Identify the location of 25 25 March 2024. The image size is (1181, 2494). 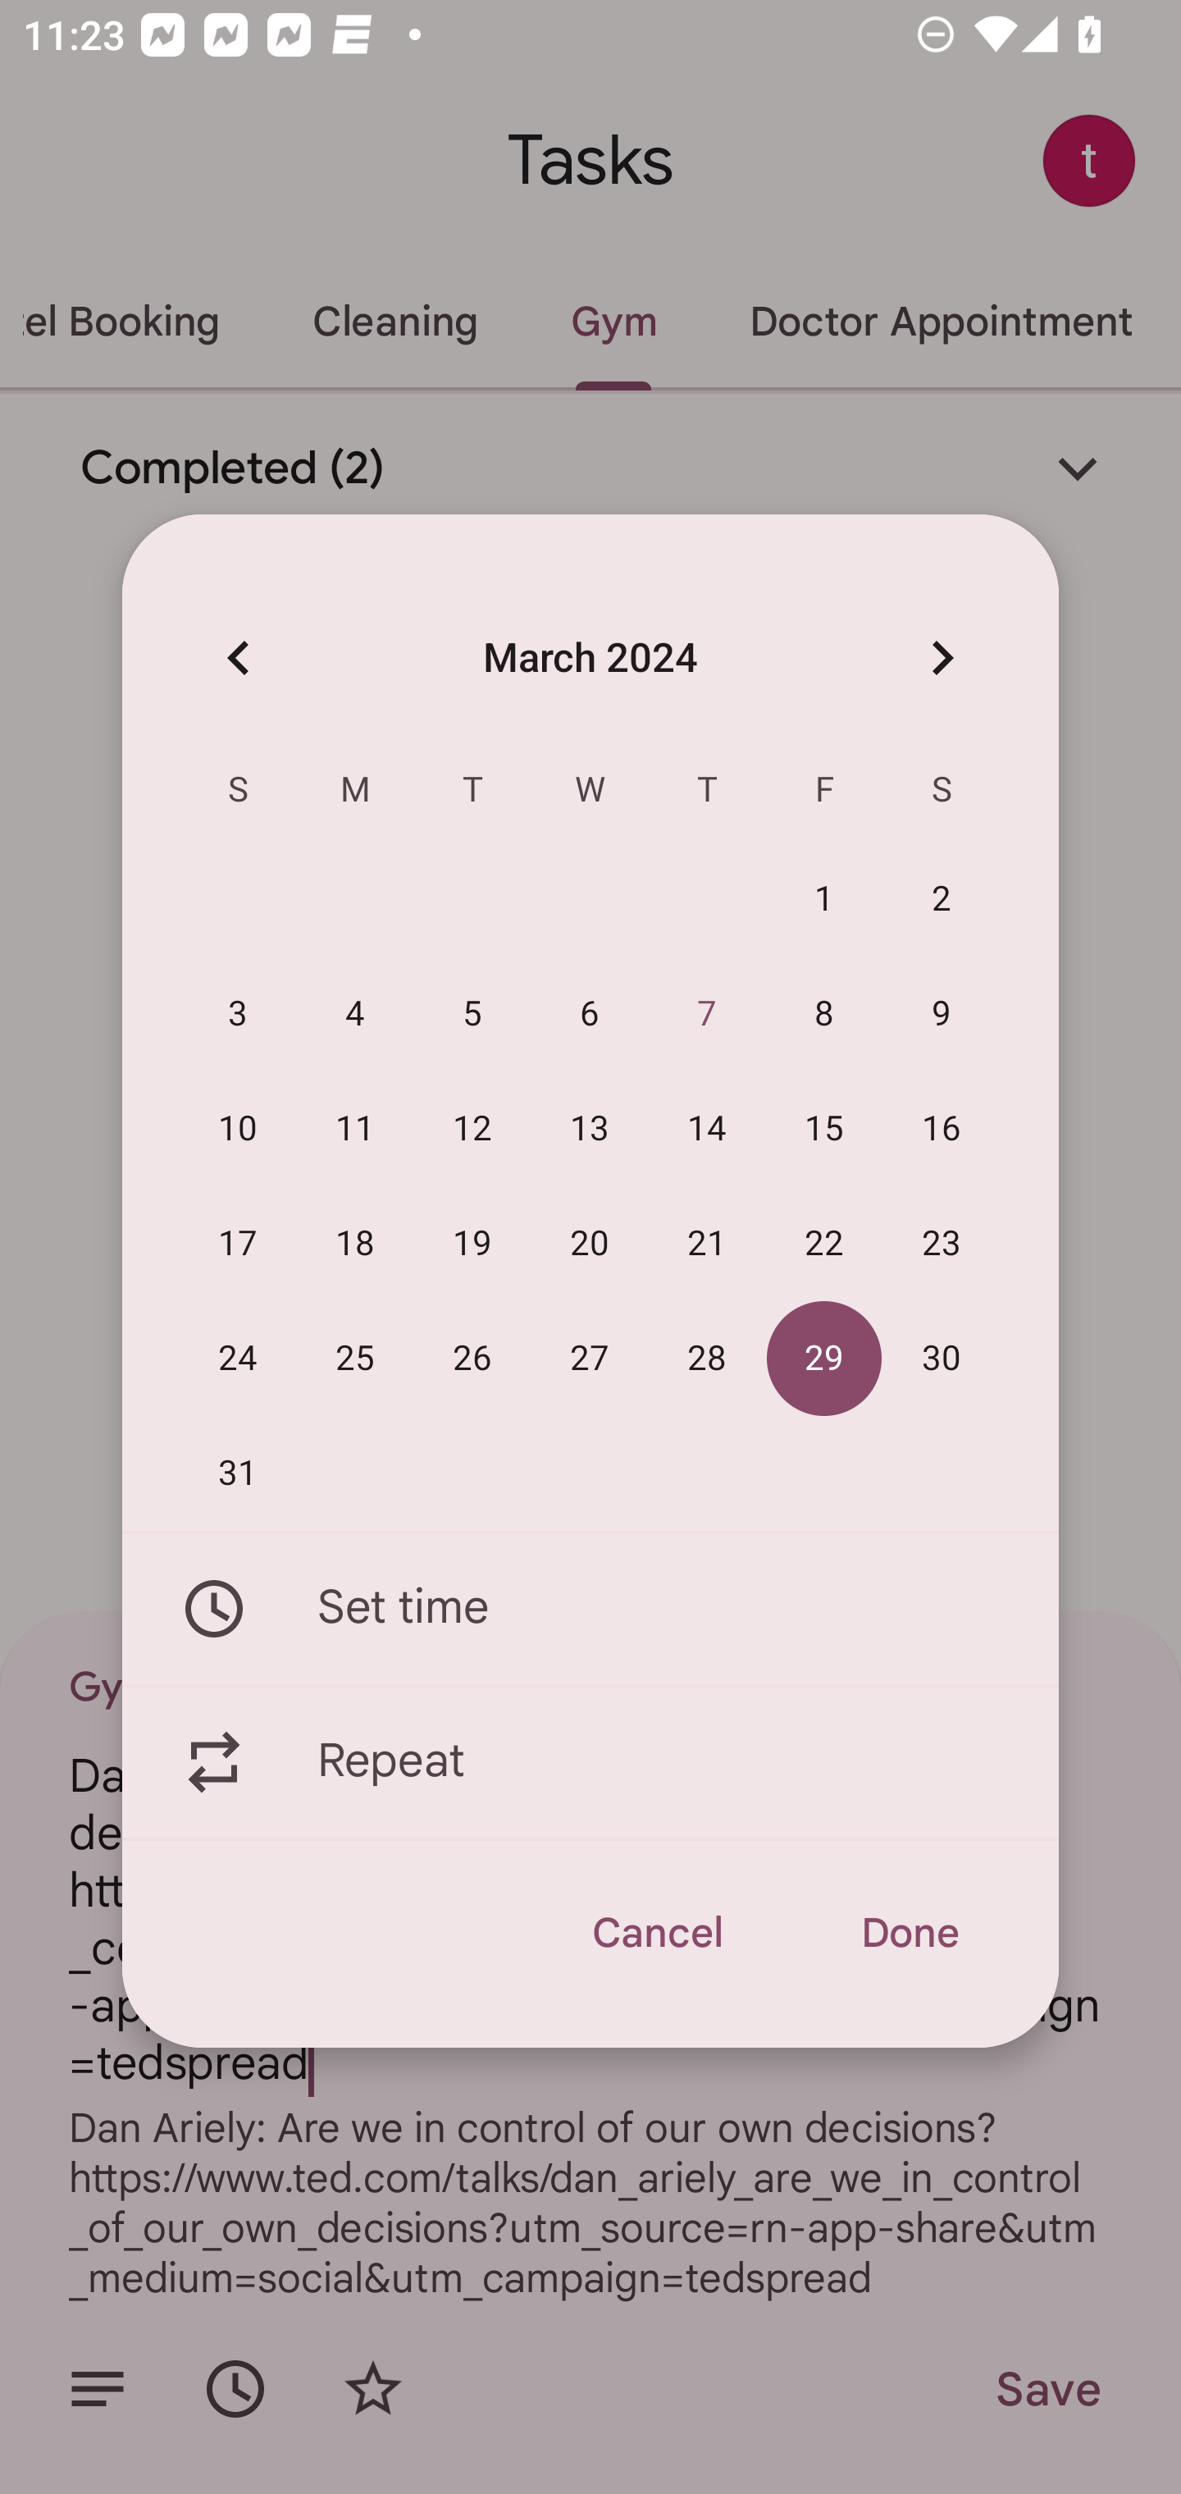
(355, 1359).